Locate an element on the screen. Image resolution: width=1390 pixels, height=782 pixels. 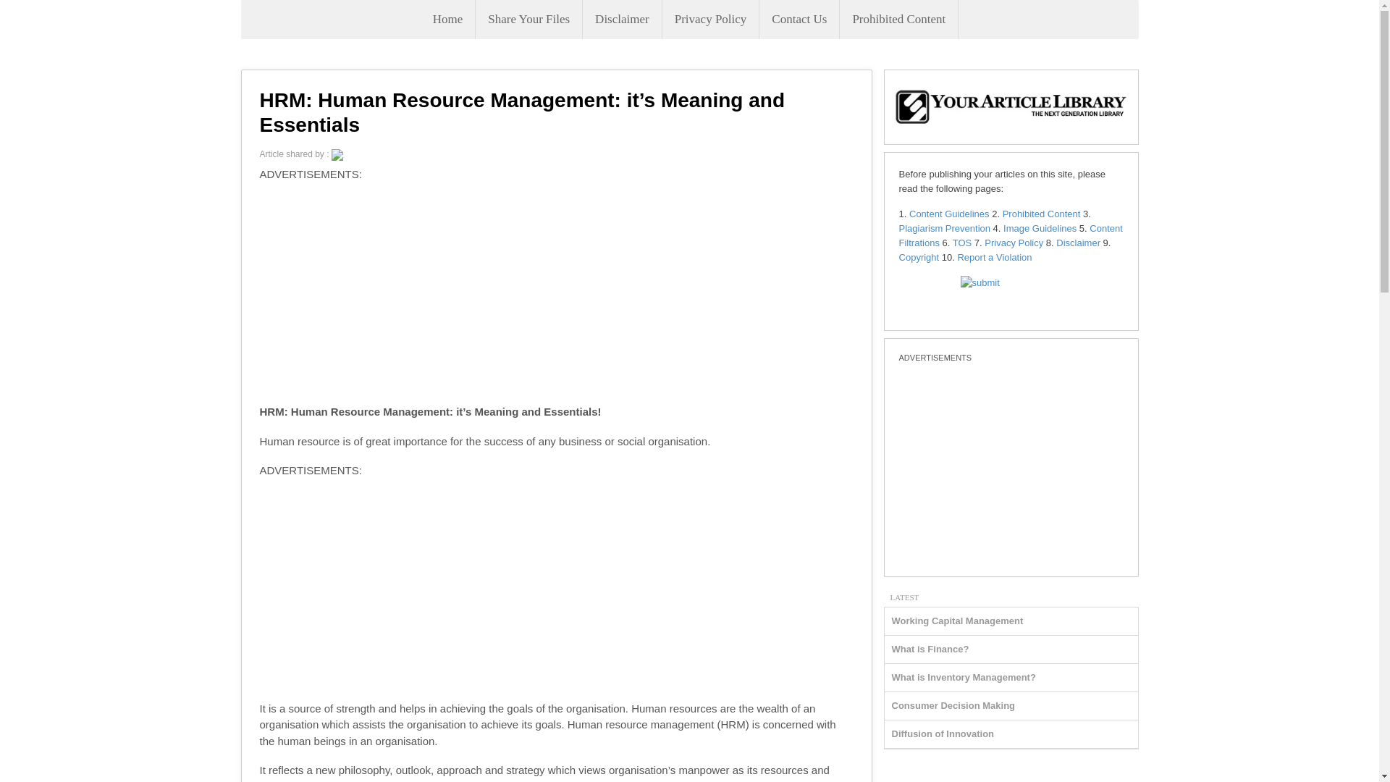
Contact Us is located at coordinates (799, 20).